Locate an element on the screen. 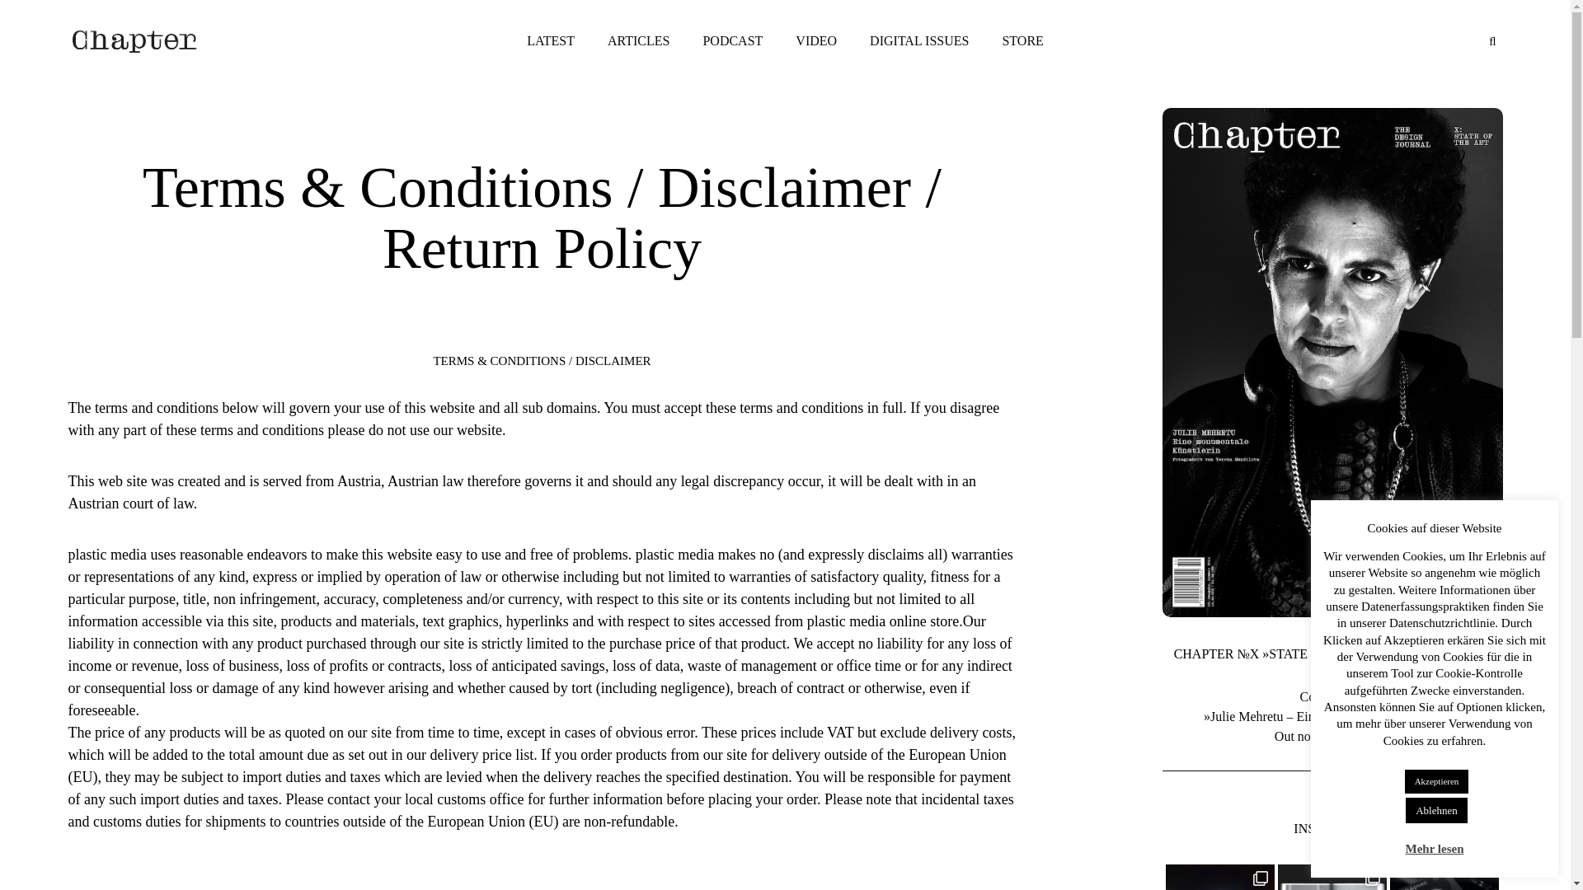 The height and width of the screenshot is (890, 1583). DIGITAL ISSUES is located at coordinates (918, 41).